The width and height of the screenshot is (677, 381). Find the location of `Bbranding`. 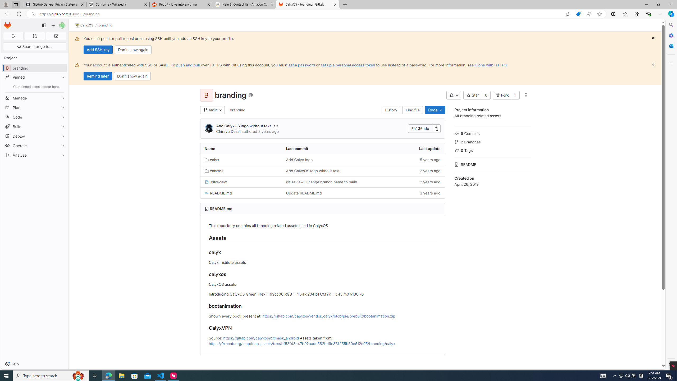

Bbranding is located at coordinates (35, 68).